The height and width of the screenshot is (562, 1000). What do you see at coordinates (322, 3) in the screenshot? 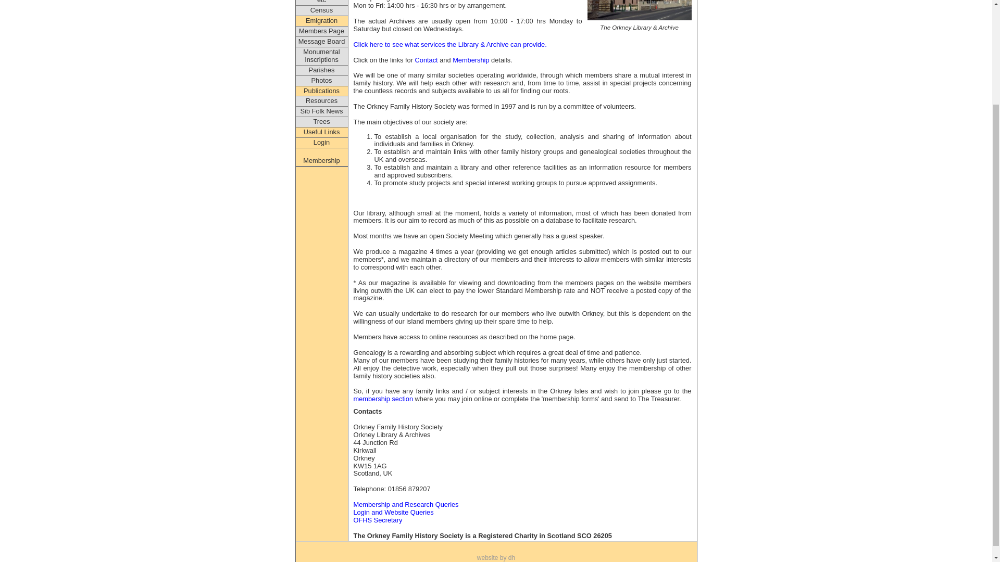
I see `BMDs, Strays etc` at bounding box center [322, 3].